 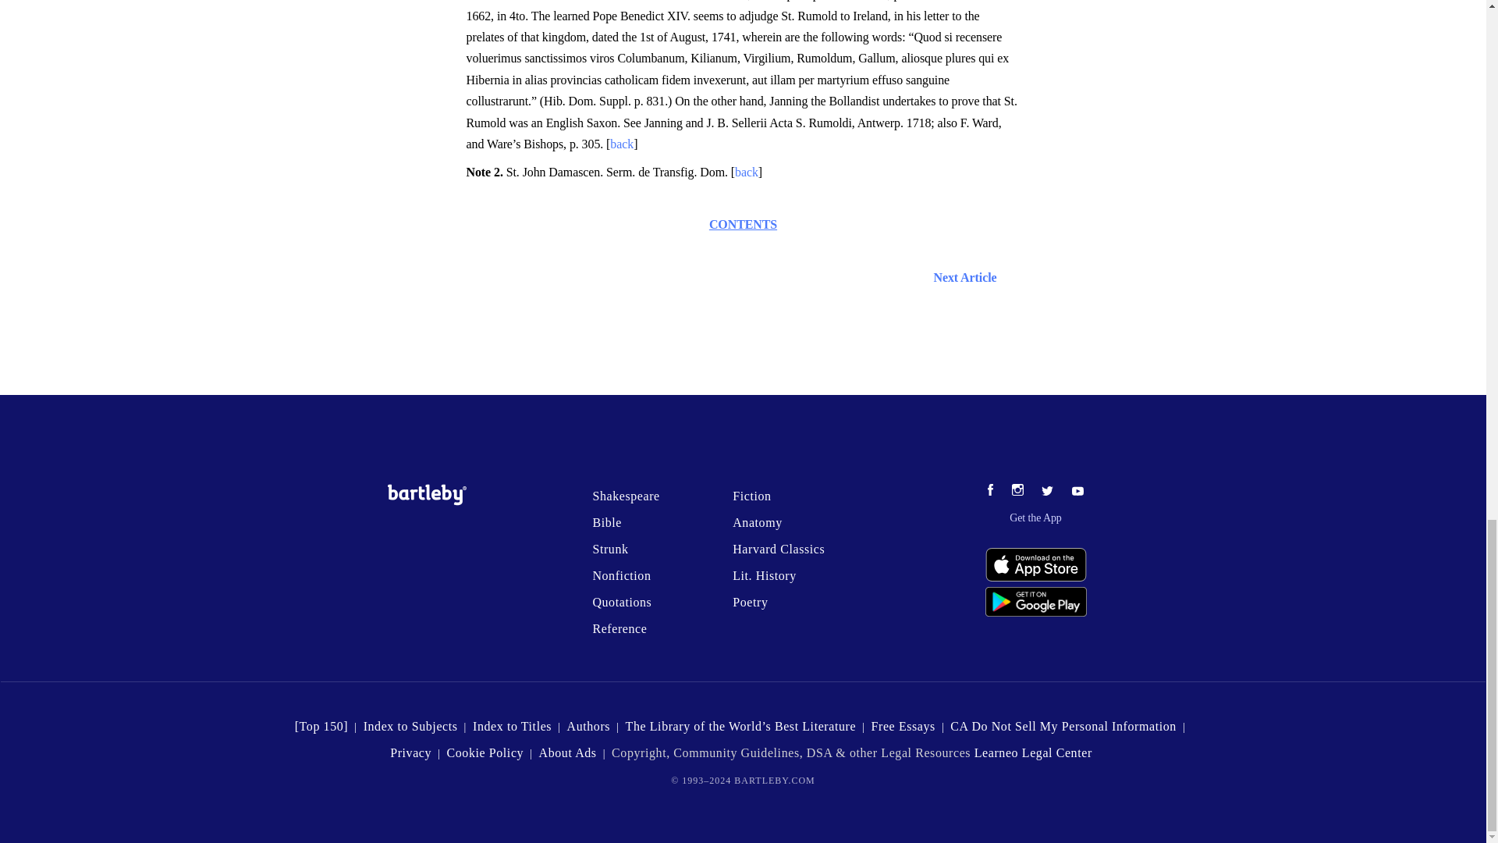 I want to click on Nonfiction, so click(x=621, y=576).